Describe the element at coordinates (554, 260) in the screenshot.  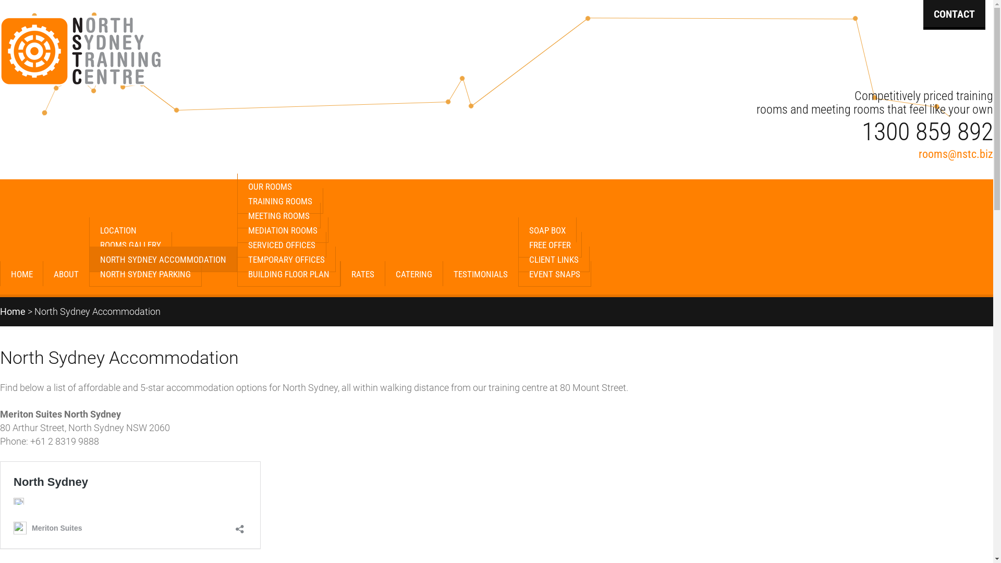
I see `CLIENT LINKS` at that location.